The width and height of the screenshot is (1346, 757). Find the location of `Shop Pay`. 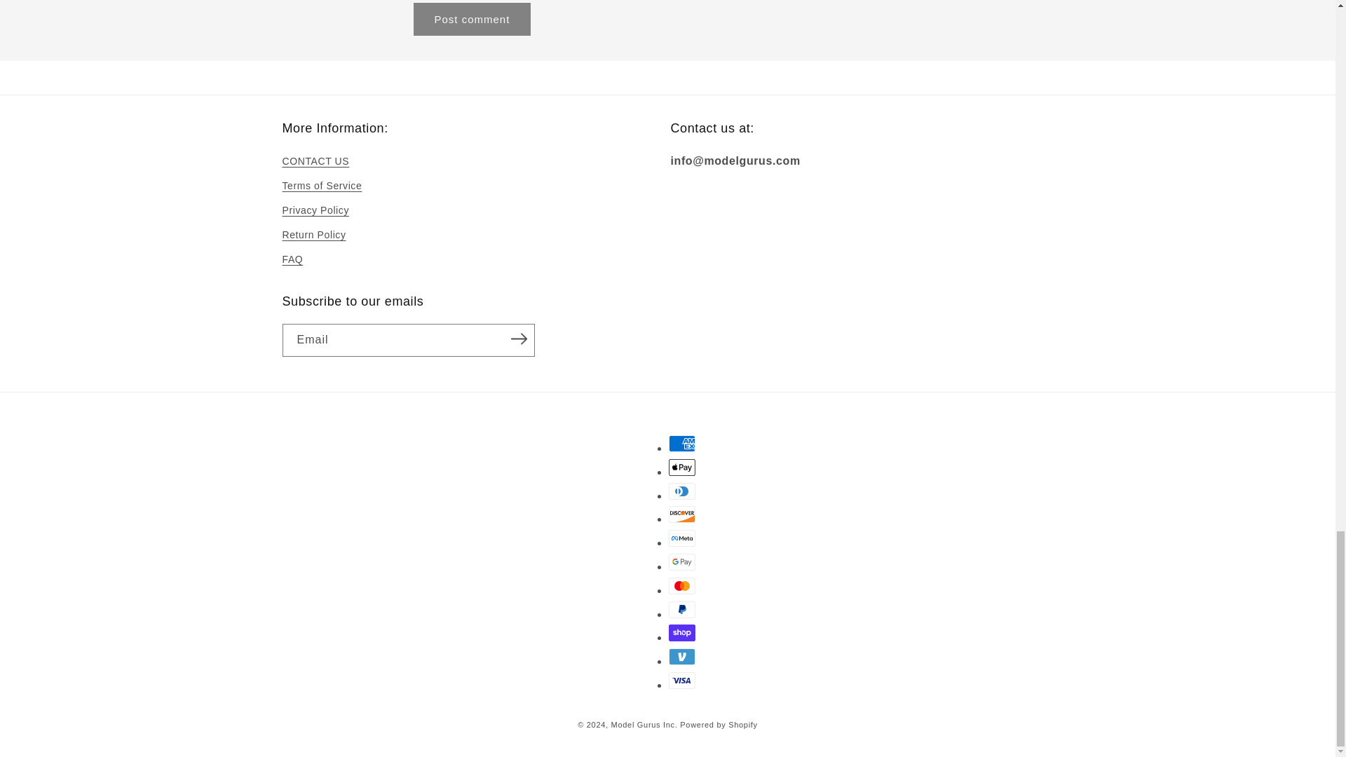

Shop Pay is located at coordinates (682, 632).